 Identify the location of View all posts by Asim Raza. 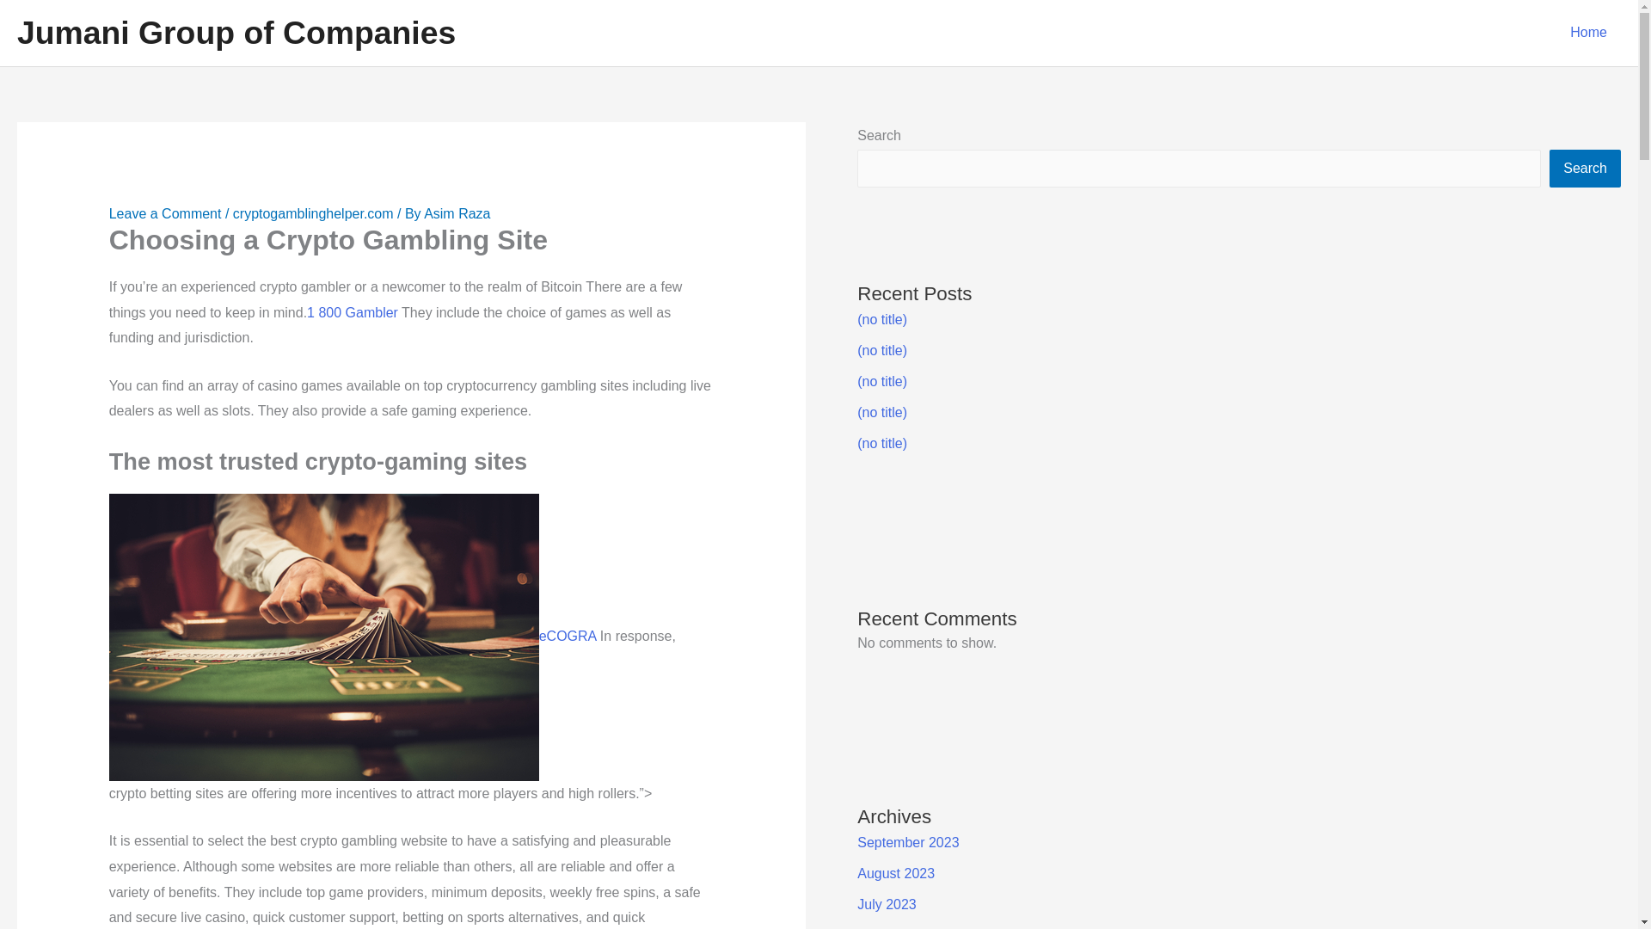
(457, 213).